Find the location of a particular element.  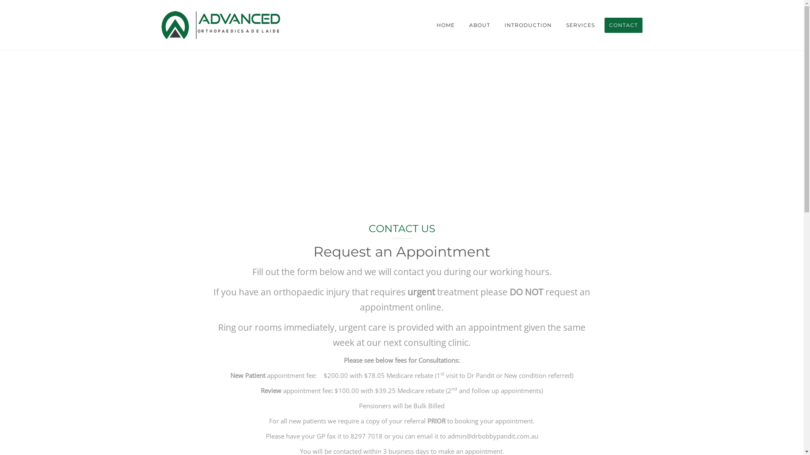

CONTACT is located at coordinates (623, 25).